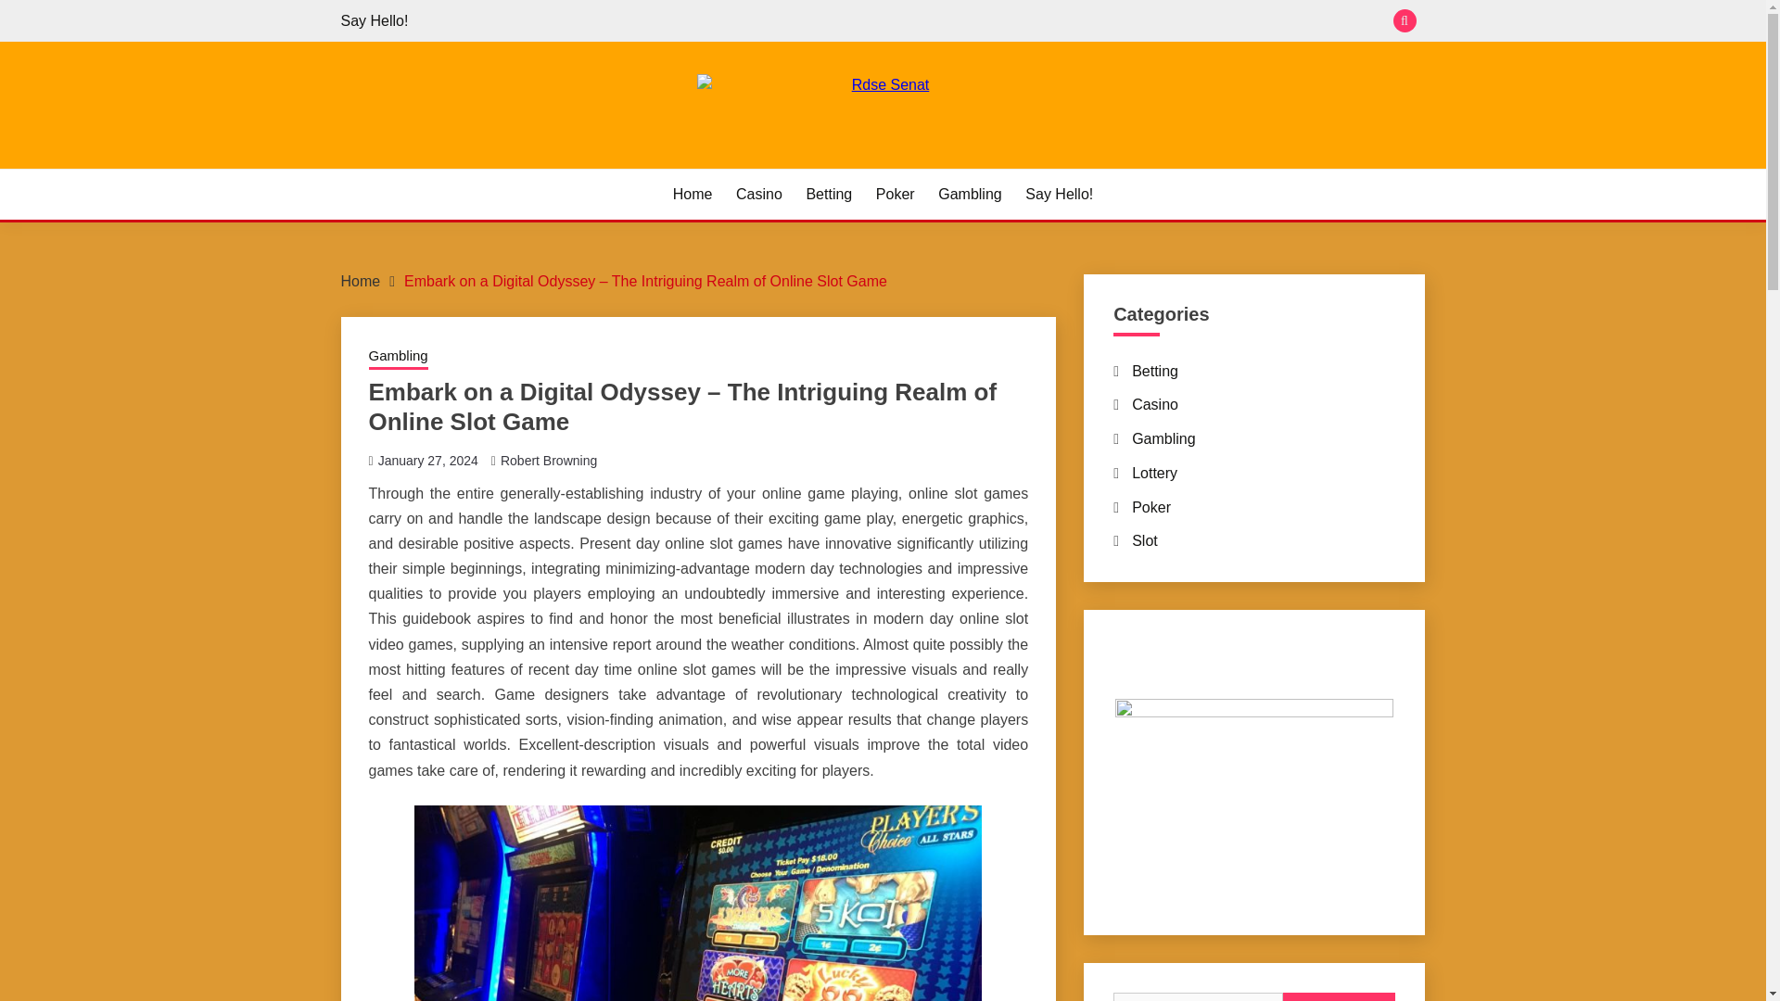 The height and width of the screenshot is (1001, 1780). What do you see at coordinates (1145, 539) in the screenshot?
I see `Slot` at bounding box center [1145, 539].